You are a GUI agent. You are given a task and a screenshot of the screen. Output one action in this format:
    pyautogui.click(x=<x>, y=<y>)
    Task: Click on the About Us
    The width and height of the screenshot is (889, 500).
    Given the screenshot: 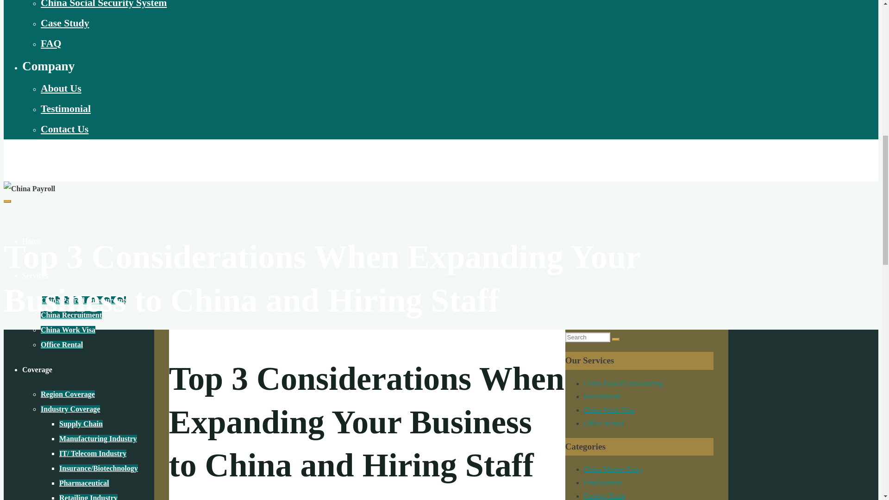 What is the action you would take?
    pyautogui.click(x=61, y=88)
    